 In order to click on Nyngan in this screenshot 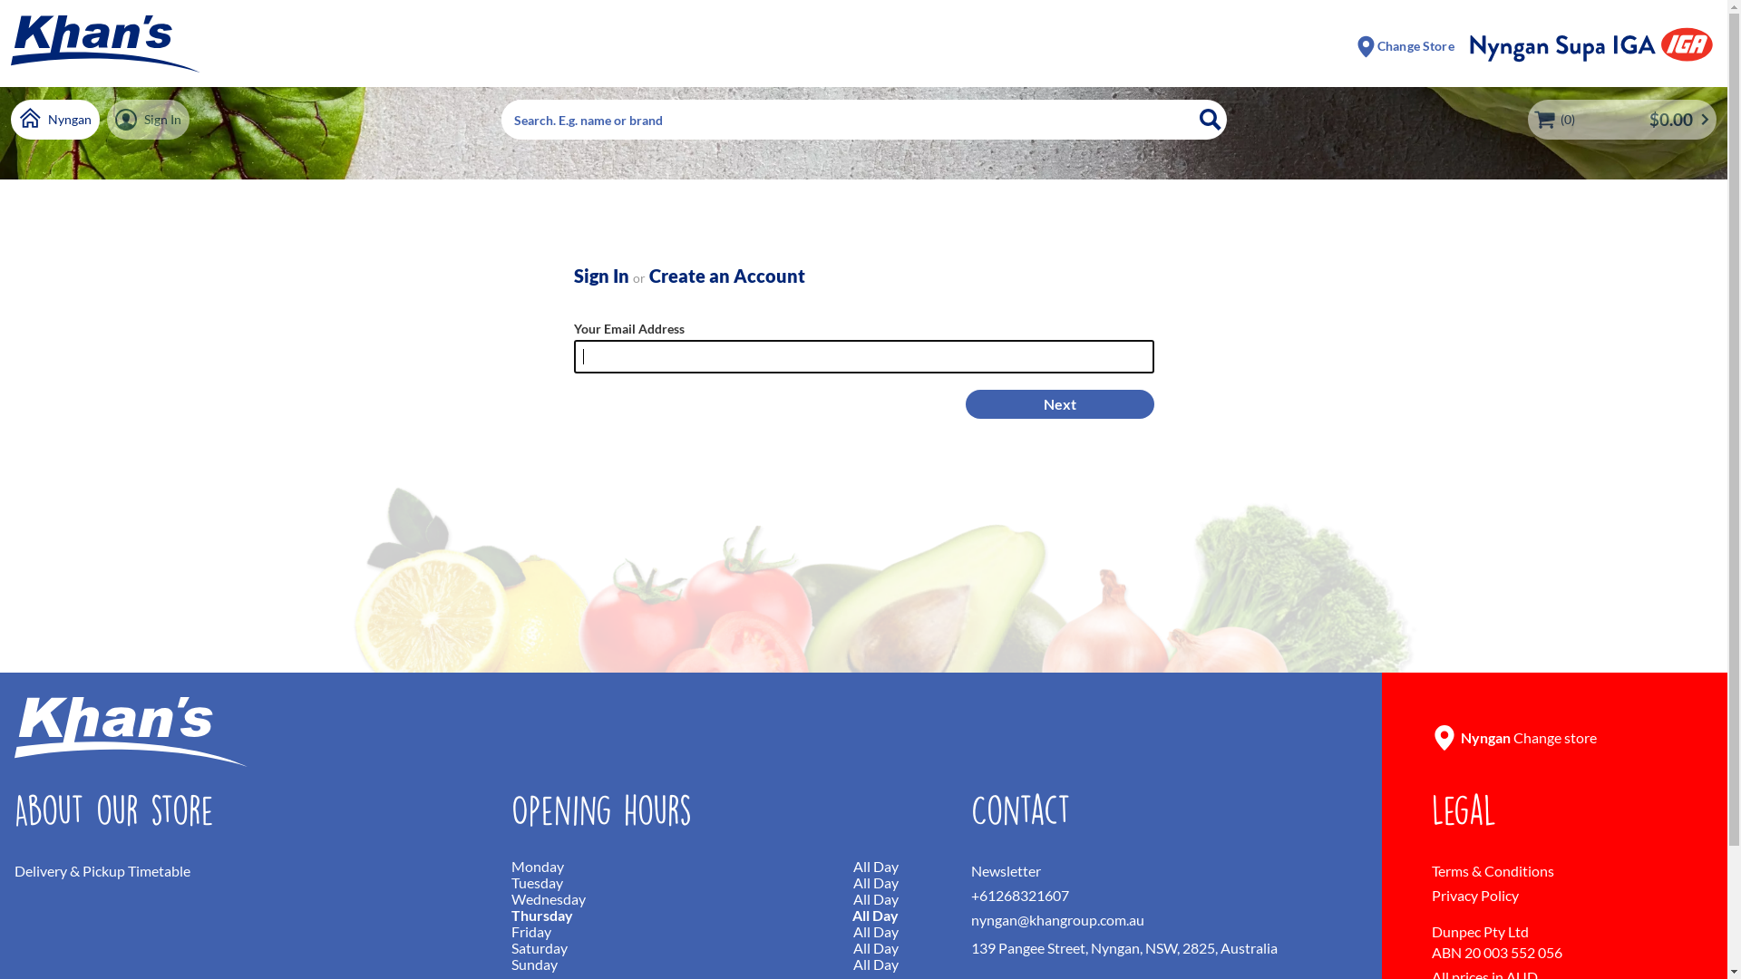, I will do `click(55, 120)`.